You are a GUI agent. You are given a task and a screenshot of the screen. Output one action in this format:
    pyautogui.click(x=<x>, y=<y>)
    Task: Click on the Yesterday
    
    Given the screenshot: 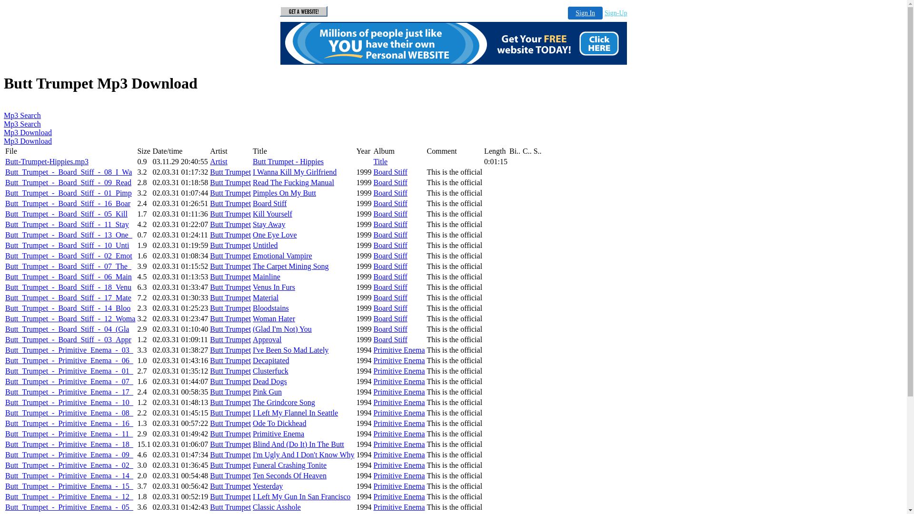 What is the action you would take?
    pyautogui.click(x=268, y=486)
    